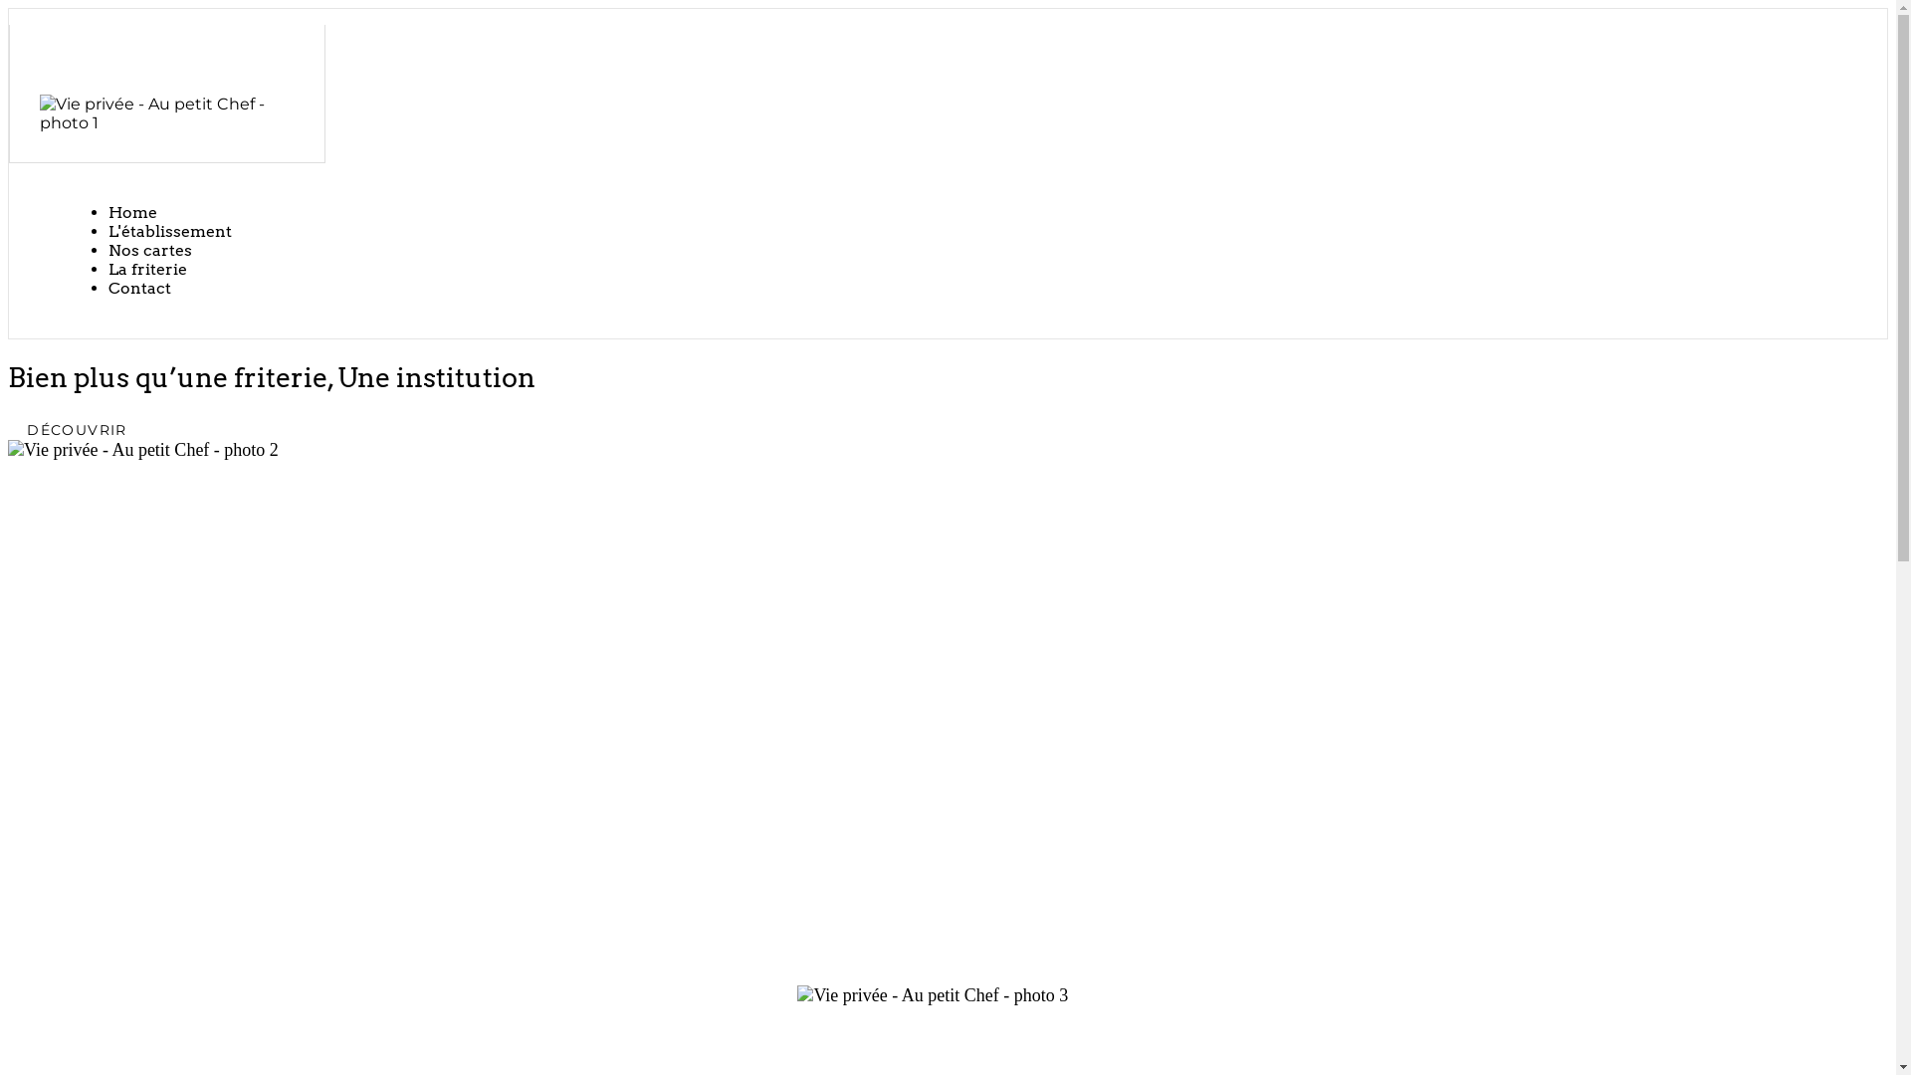 The height and width of the screenshot is (1075, 1911). I want to click on La friterie, so click(147, 269).